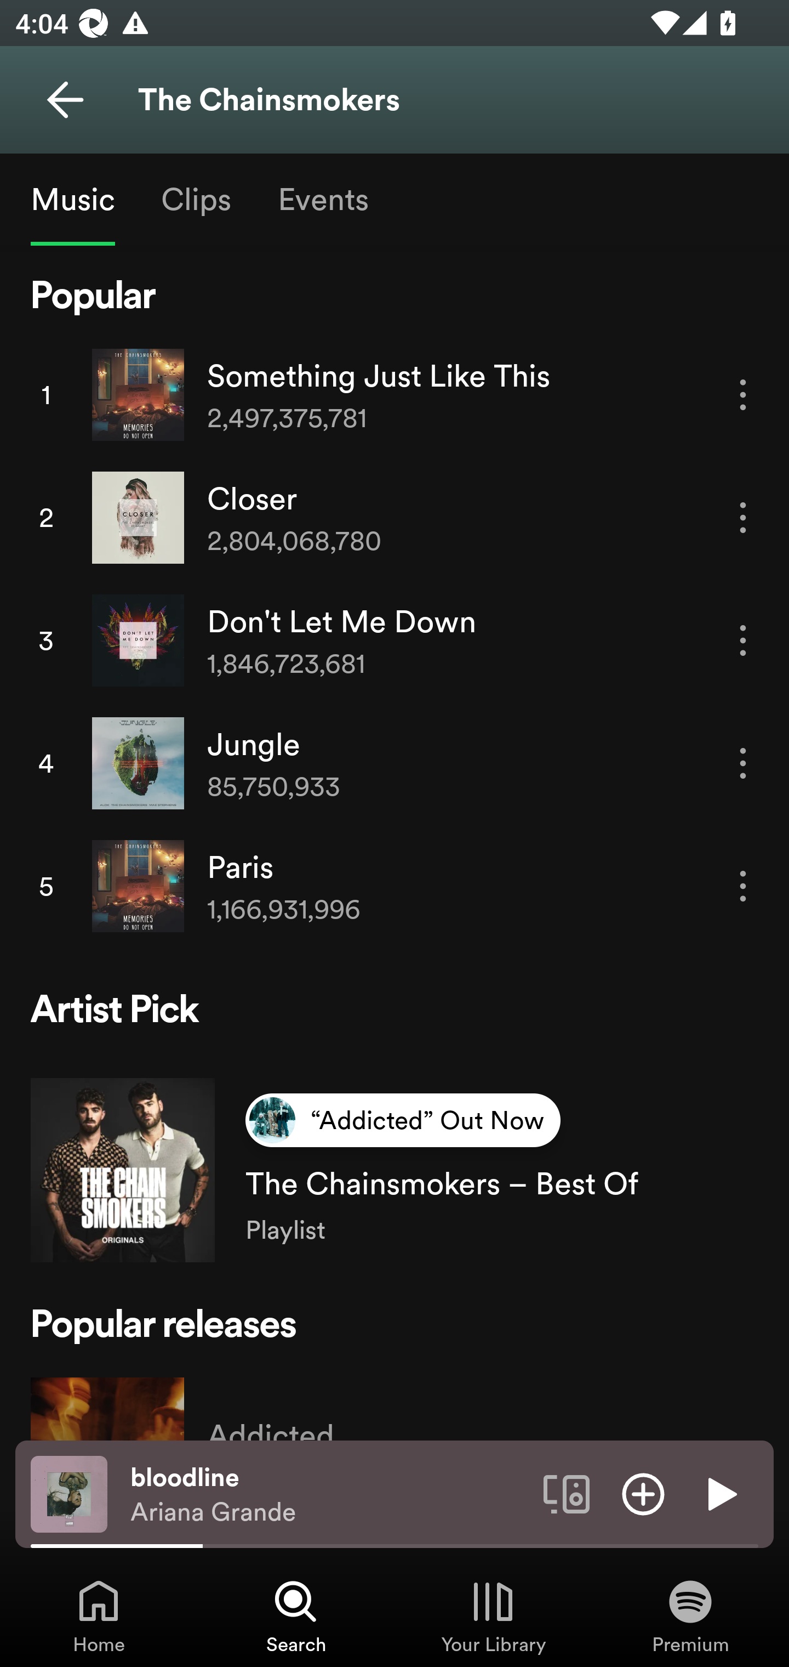 This screenshot has width=789, height=1667. Describe the element at coordinates (743, 640) in the screenshot. I see `More options for song Don't Let Me Down` at that location.